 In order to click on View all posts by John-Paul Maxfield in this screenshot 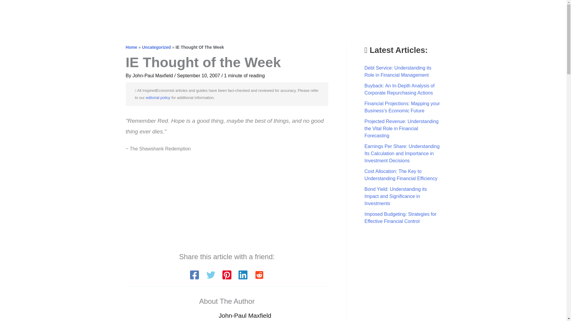, I will do `click(153, 75)`.